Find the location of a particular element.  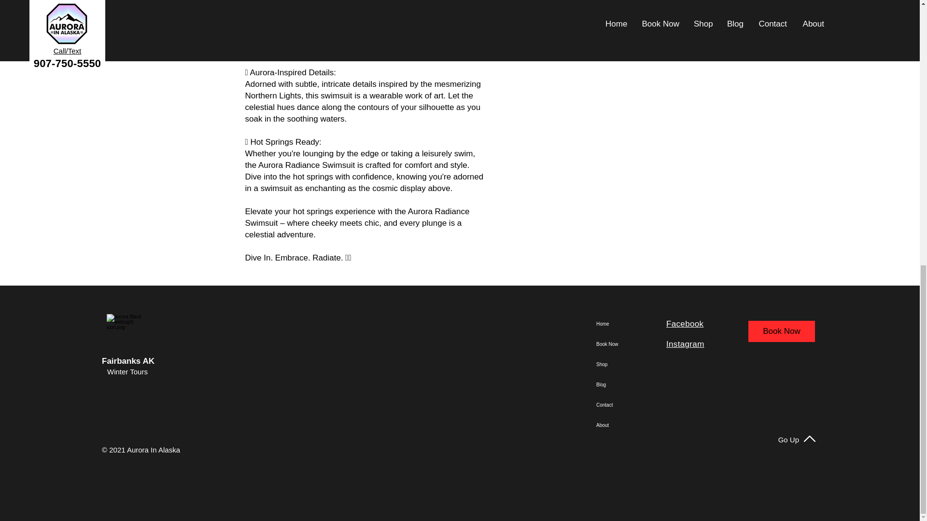

Book Now is located at coordinates (633, 344).